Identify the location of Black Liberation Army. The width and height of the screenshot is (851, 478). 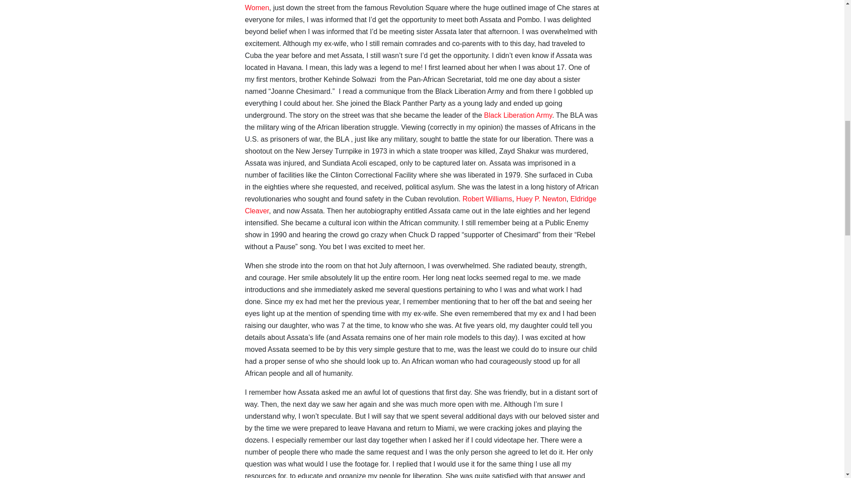
(518, 115).